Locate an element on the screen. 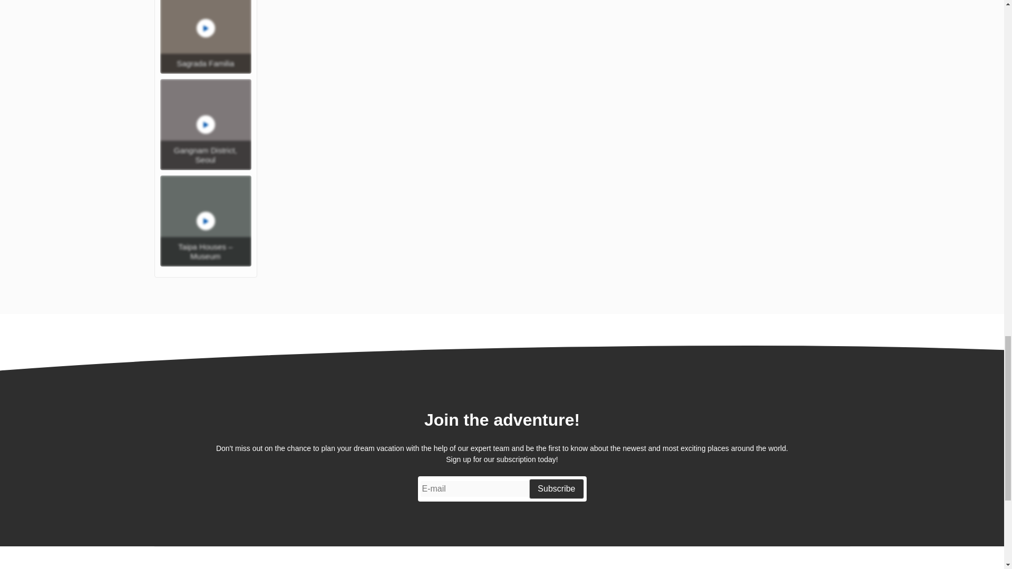  Sagrada Familia is located at coordinates (206, 37).